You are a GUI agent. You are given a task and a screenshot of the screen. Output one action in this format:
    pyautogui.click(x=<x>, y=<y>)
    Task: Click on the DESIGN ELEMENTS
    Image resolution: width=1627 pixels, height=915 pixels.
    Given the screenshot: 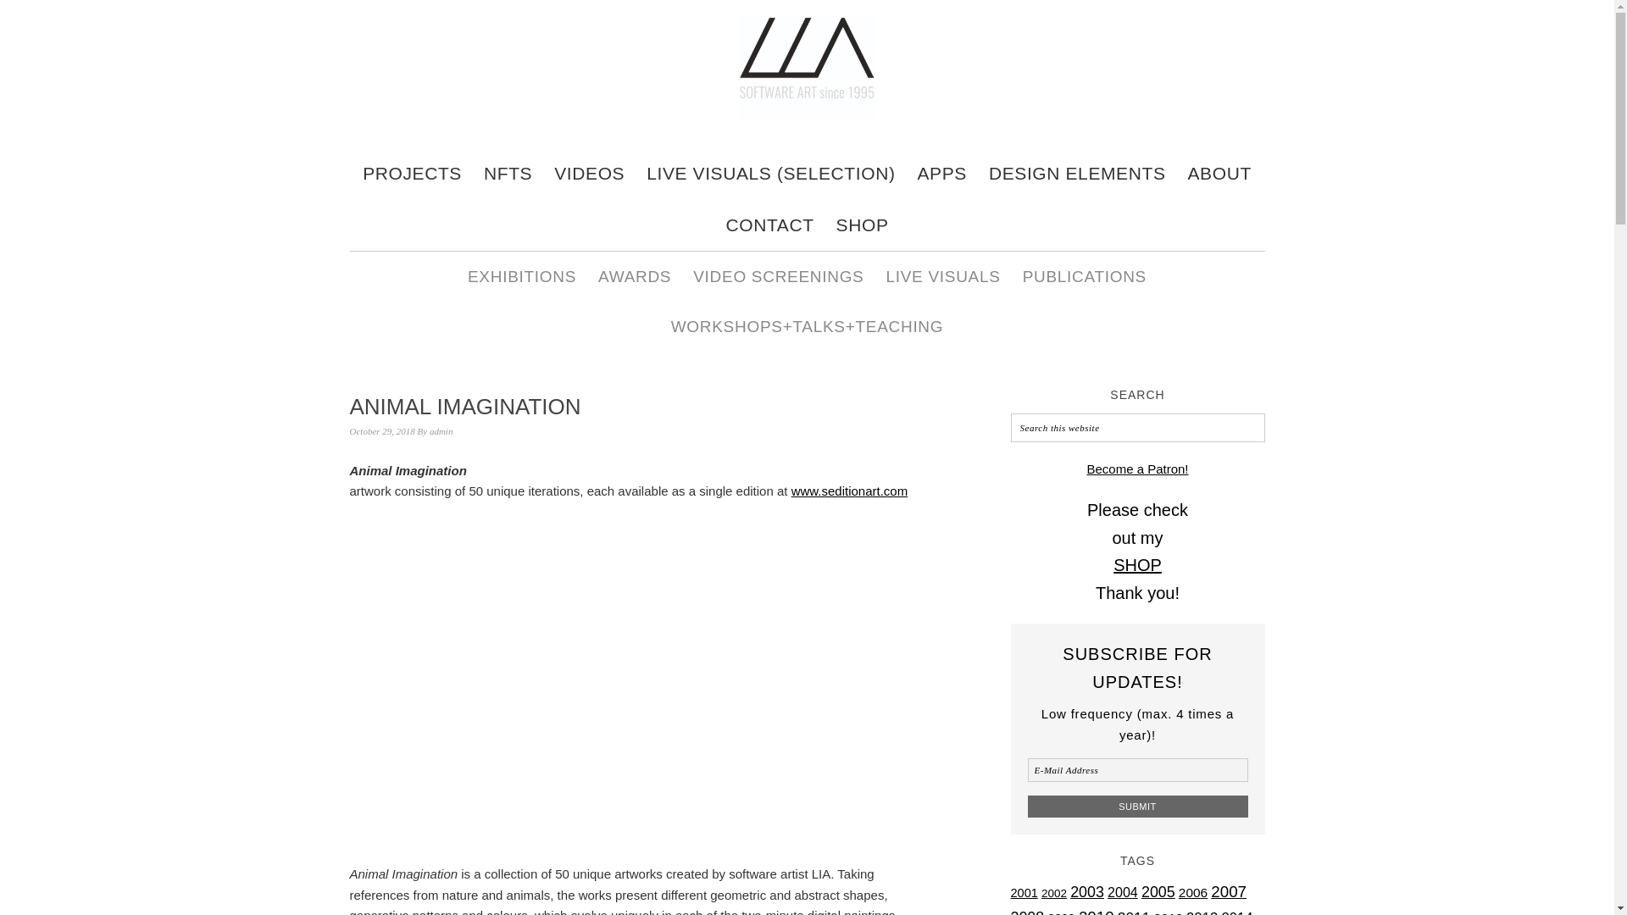 What is the action you would take?
    pyautogui.click(x=1078, y=173)
    